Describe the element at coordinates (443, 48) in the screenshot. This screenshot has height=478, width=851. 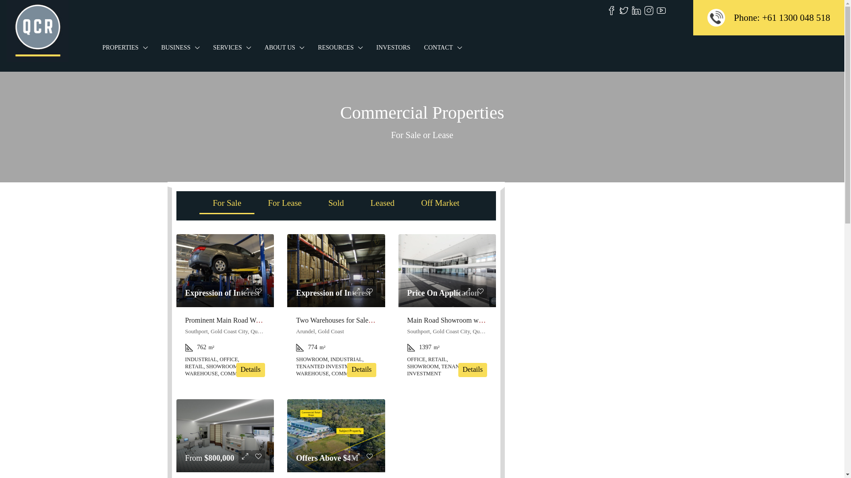
I see `CONTACT` at that location.